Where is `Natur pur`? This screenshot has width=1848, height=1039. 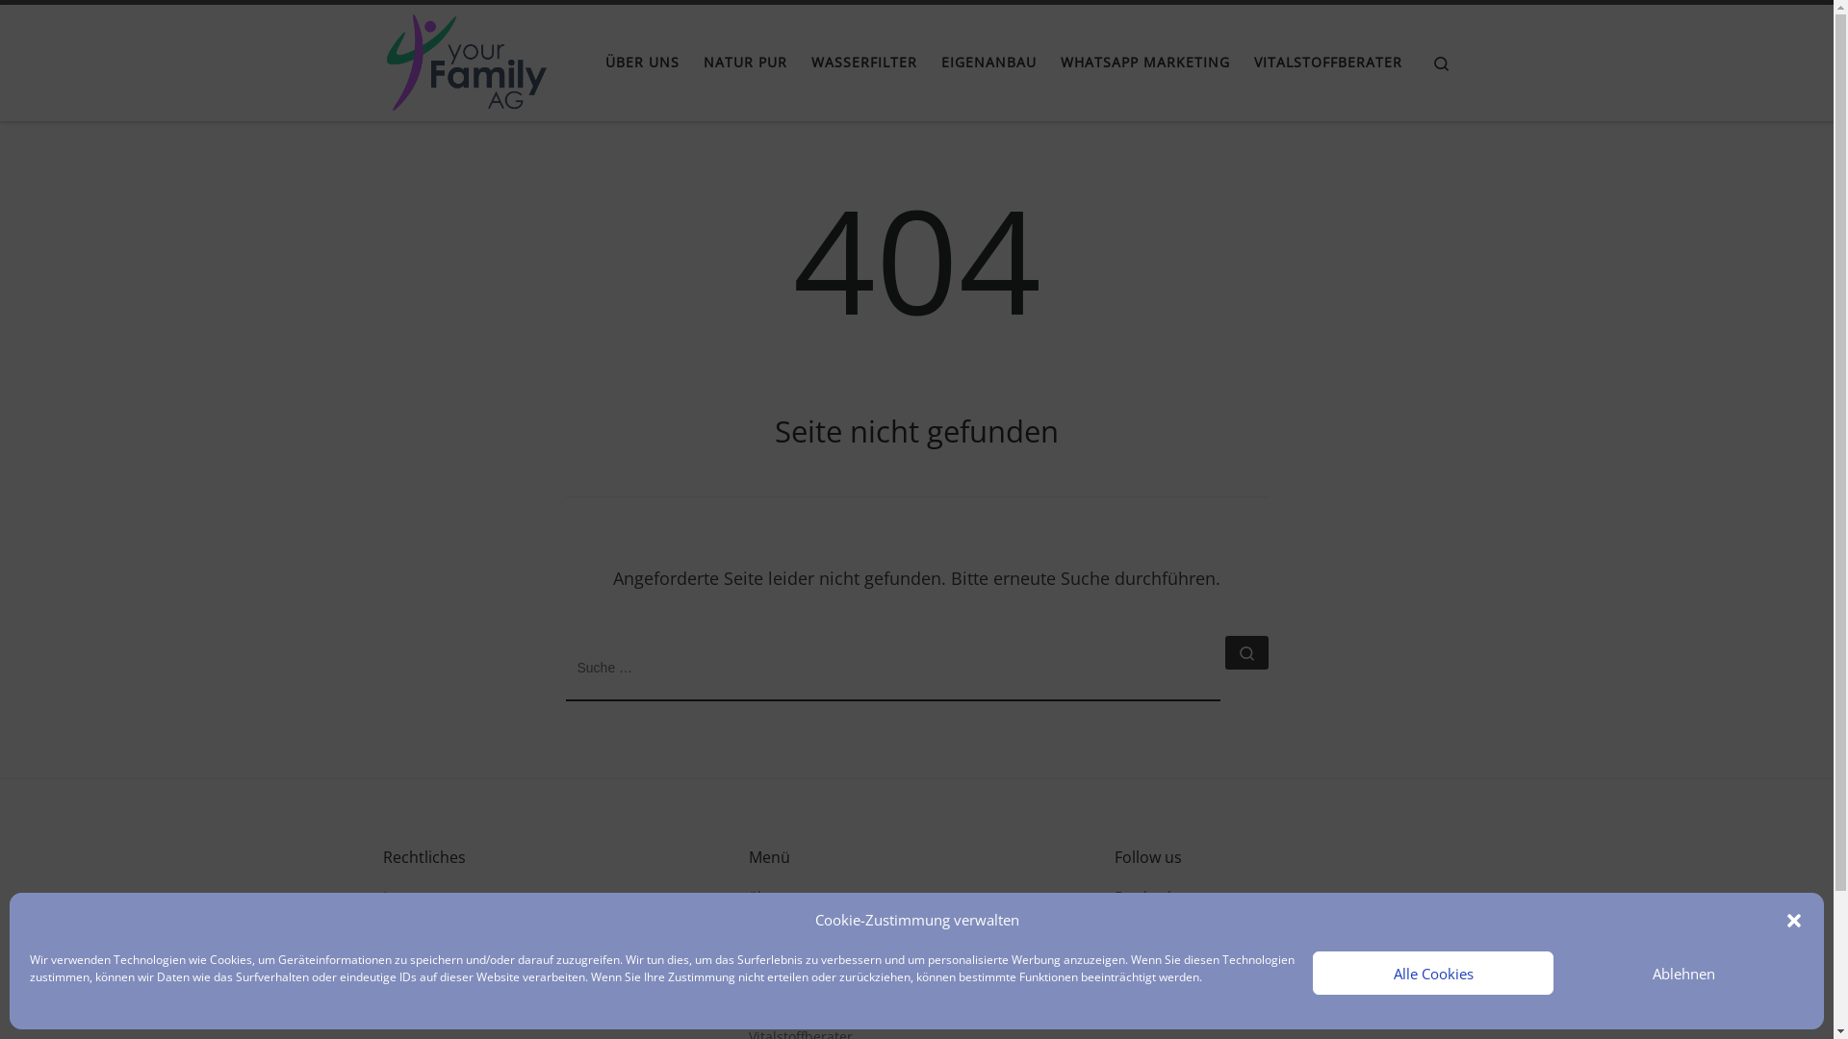
Natur pur is located at coordinates (782, 925).